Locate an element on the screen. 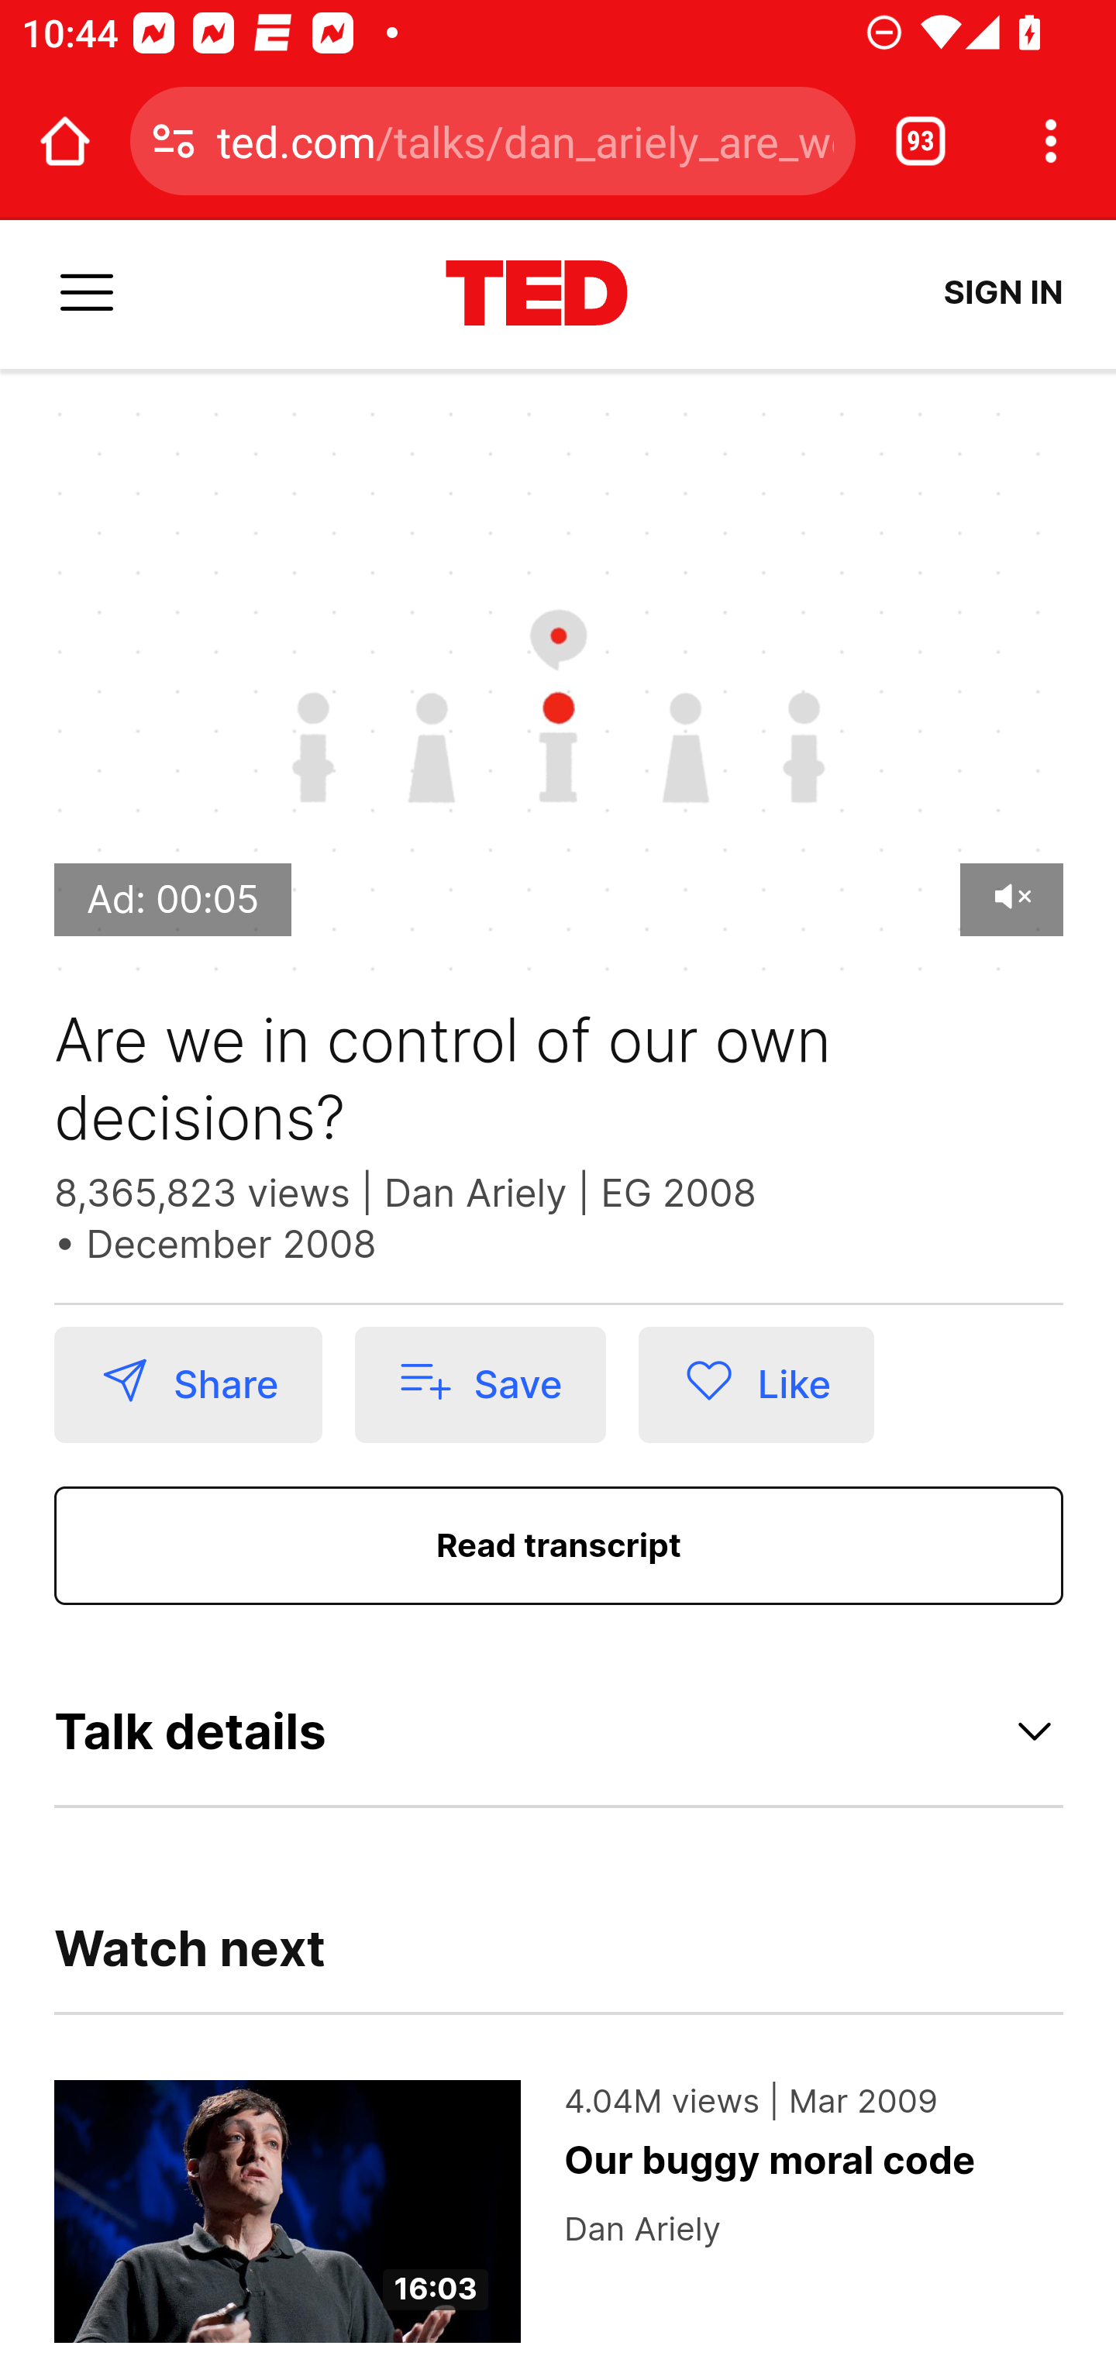  Switch or close tabs is located at coordinates (921, 141).